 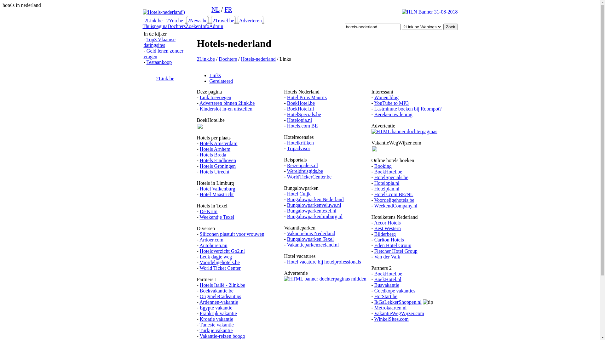 I want to click on Hotels Utrecht, so click(x=215, y=172).